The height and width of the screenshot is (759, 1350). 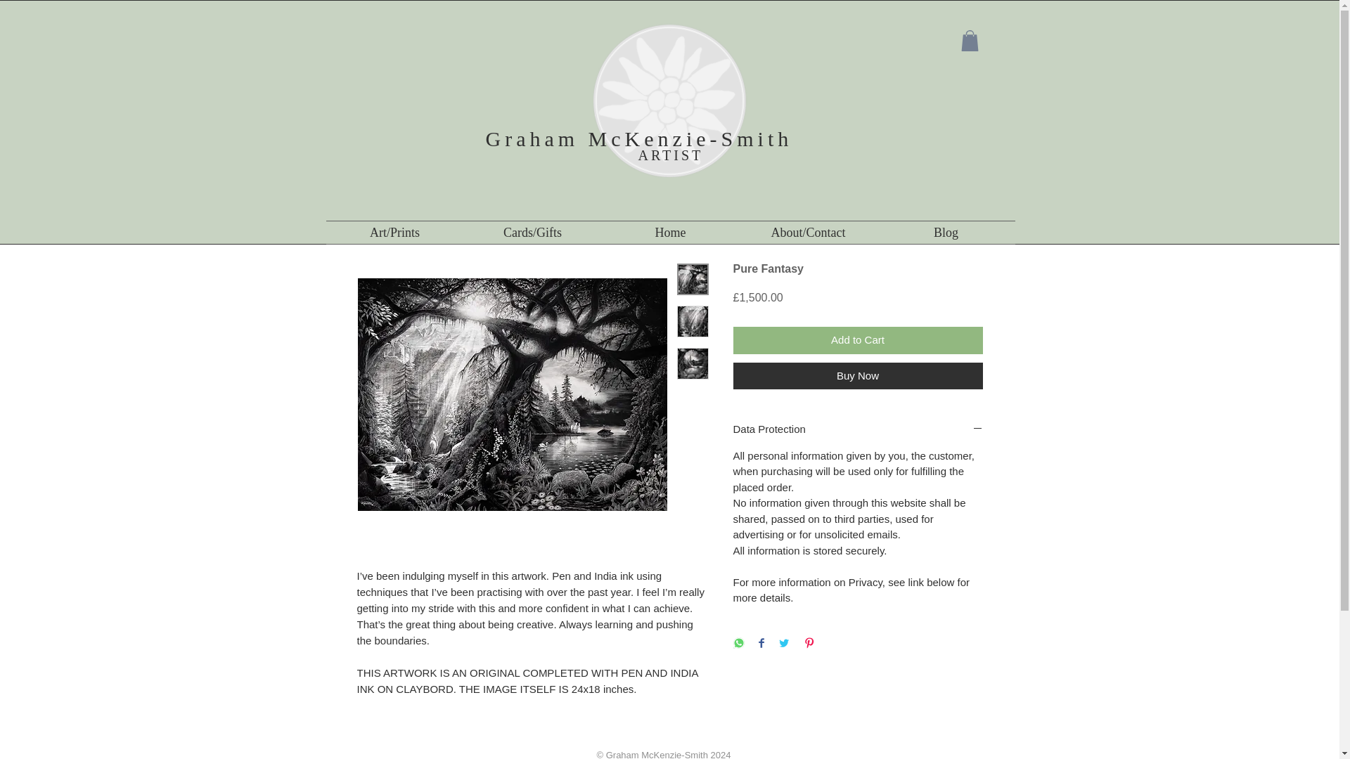 I want to click on Buy Now, so click(x=858, y=376).